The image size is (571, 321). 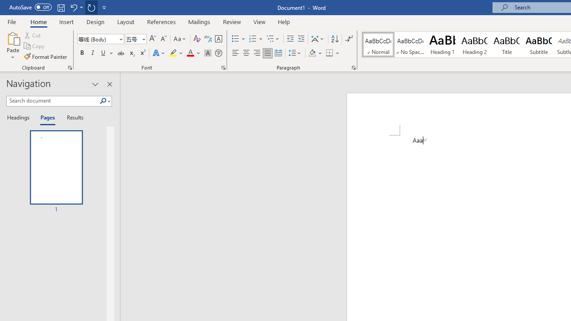 What do you see at coordinates (190, 53) in the screenshot?
I see `Font Color Red` at bounding box center [190, 53].